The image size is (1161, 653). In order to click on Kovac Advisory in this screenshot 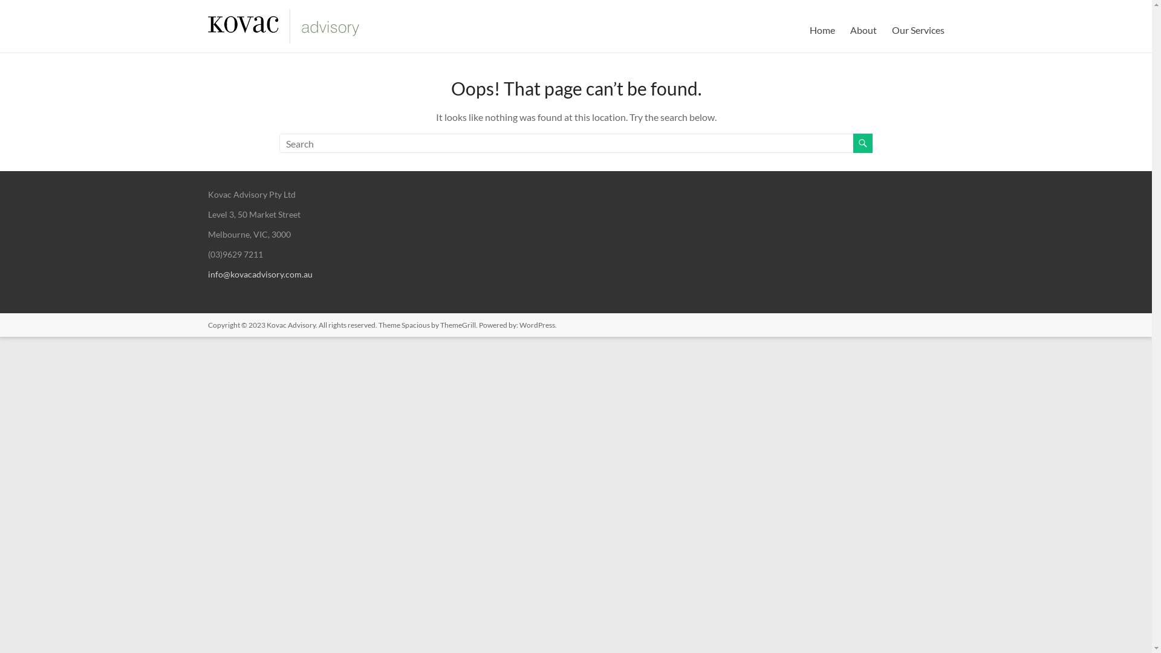, I will do `click(290, 325)`.